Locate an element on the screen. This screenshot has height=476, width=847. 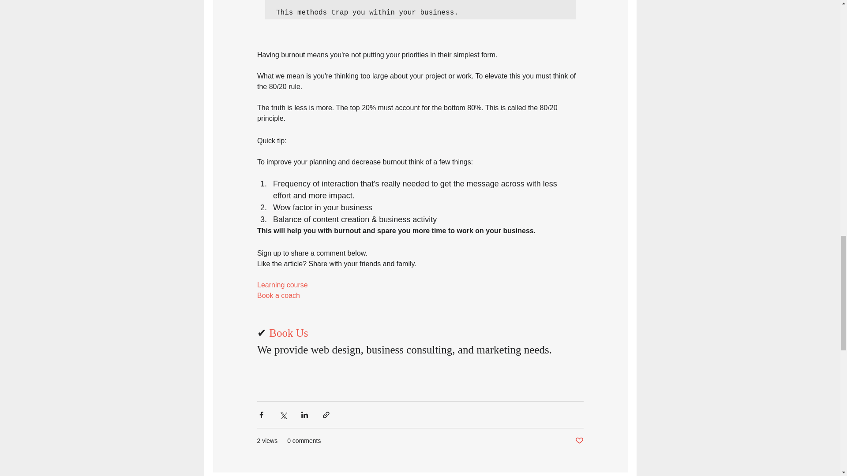
Book Us  is located at coordinates (290, 332).